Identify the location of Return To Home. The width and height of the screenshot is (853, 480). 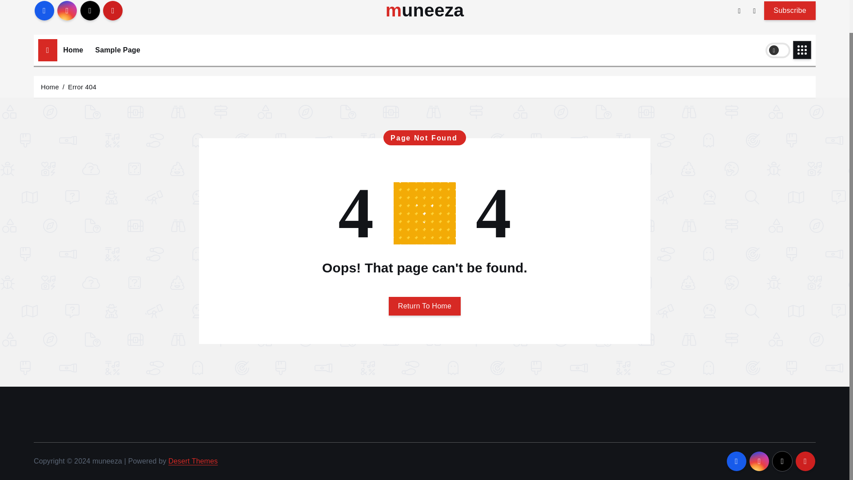
(425, 306).